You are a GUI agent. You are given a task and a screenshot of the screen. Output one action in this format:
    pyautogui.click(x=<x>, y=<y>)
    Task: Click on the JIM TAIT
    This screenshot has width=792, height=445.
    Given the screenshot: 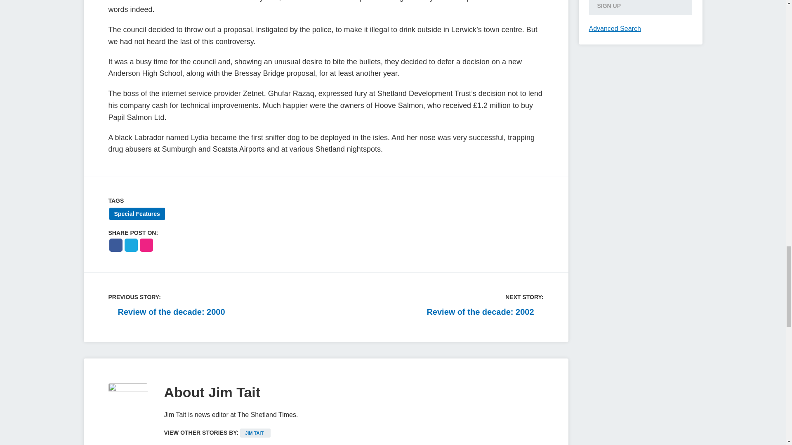 What is the action you would take?
    pyautogui.click(x=255, y=433)
    